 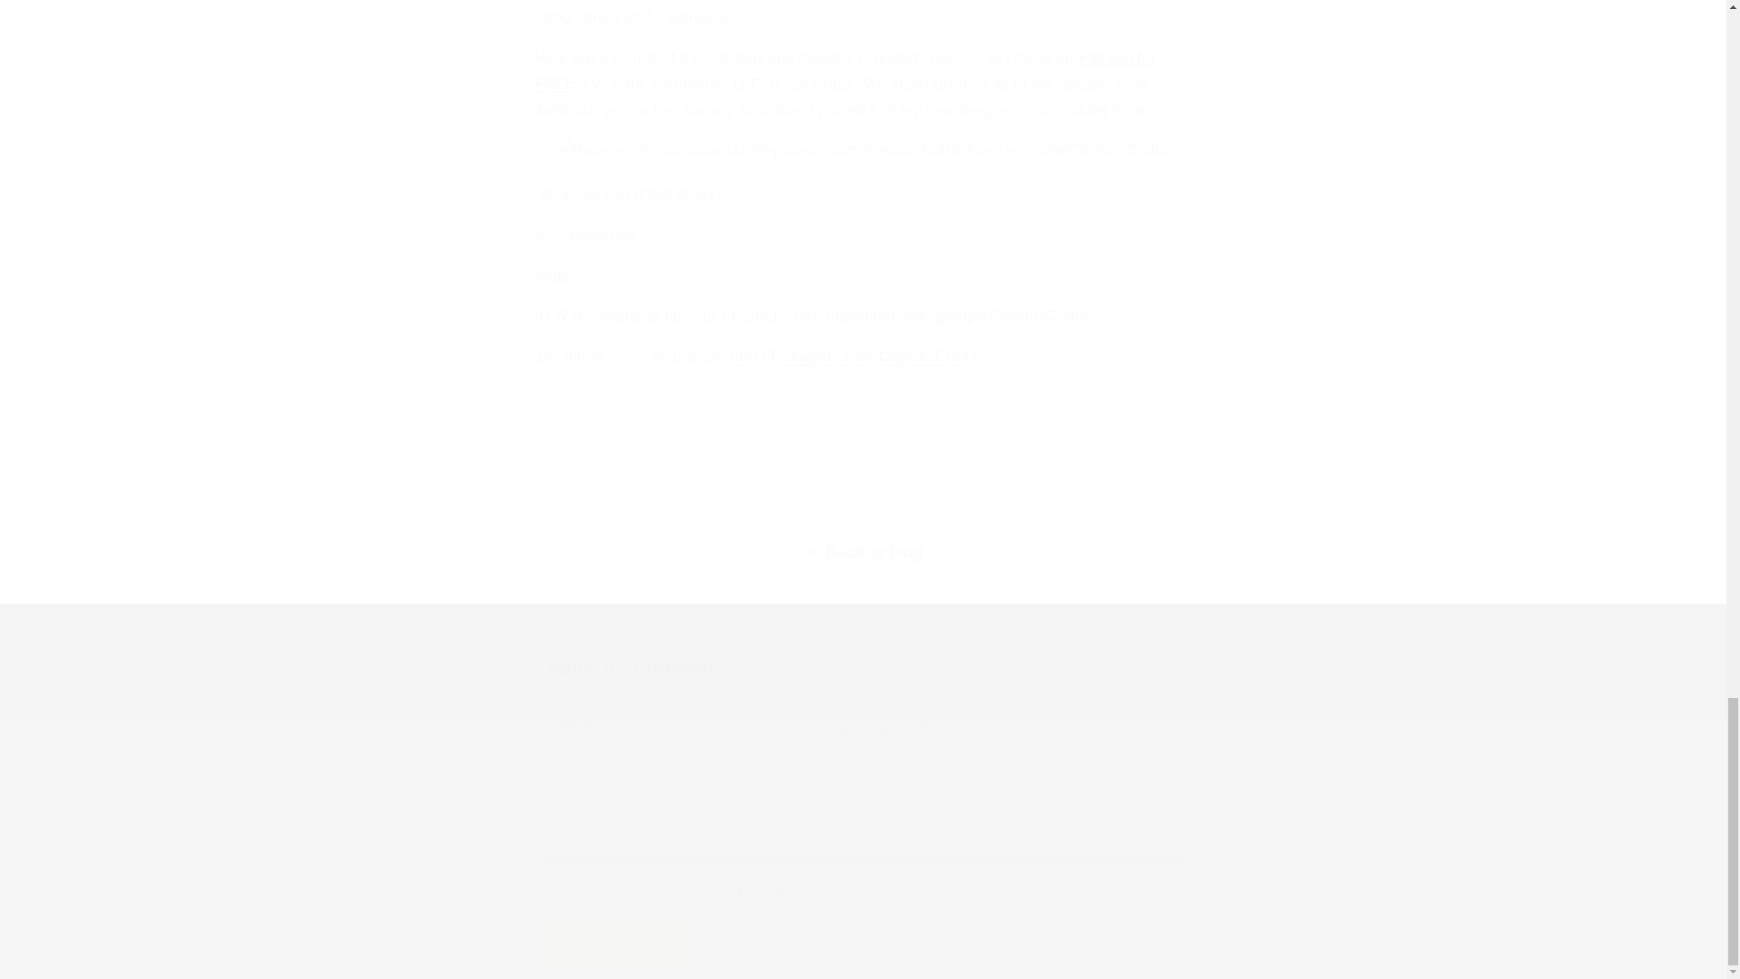 I want to click on Post comment, so click(x=611, y=943).